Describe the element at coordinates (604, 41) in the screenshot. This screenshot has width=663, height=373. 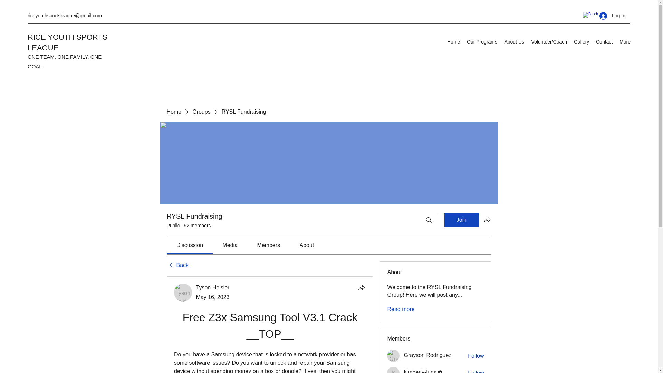
I see `Contact` at that location.